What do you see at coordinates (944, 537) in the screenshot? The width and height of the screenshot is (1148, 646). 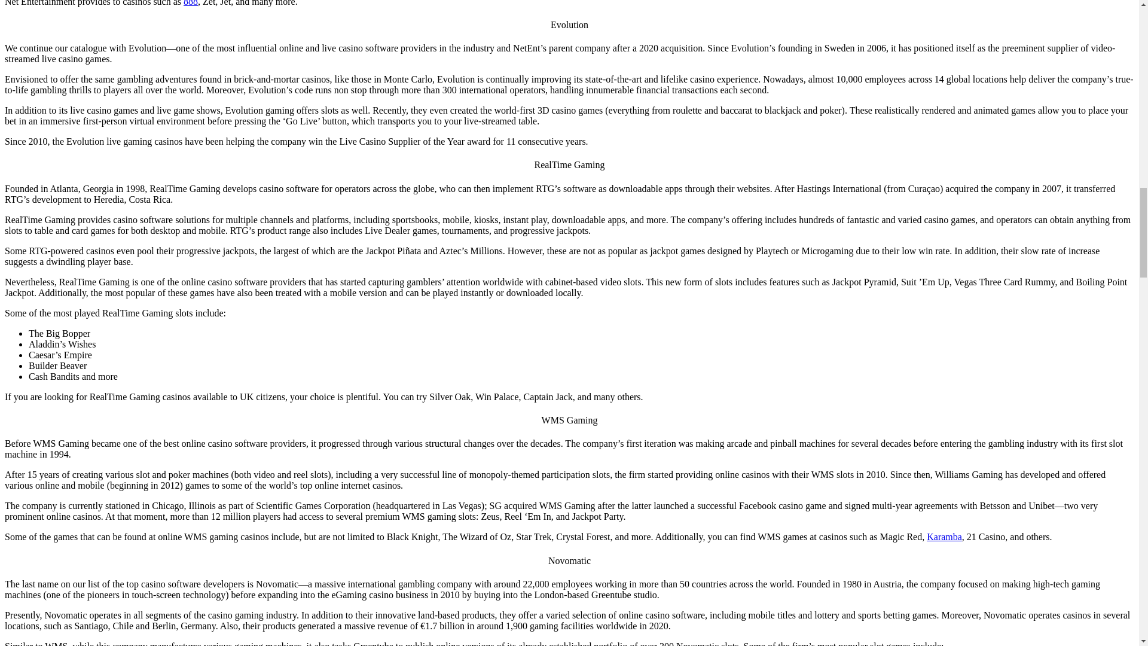 I see `Karamba` at bounding box center [944, 537].